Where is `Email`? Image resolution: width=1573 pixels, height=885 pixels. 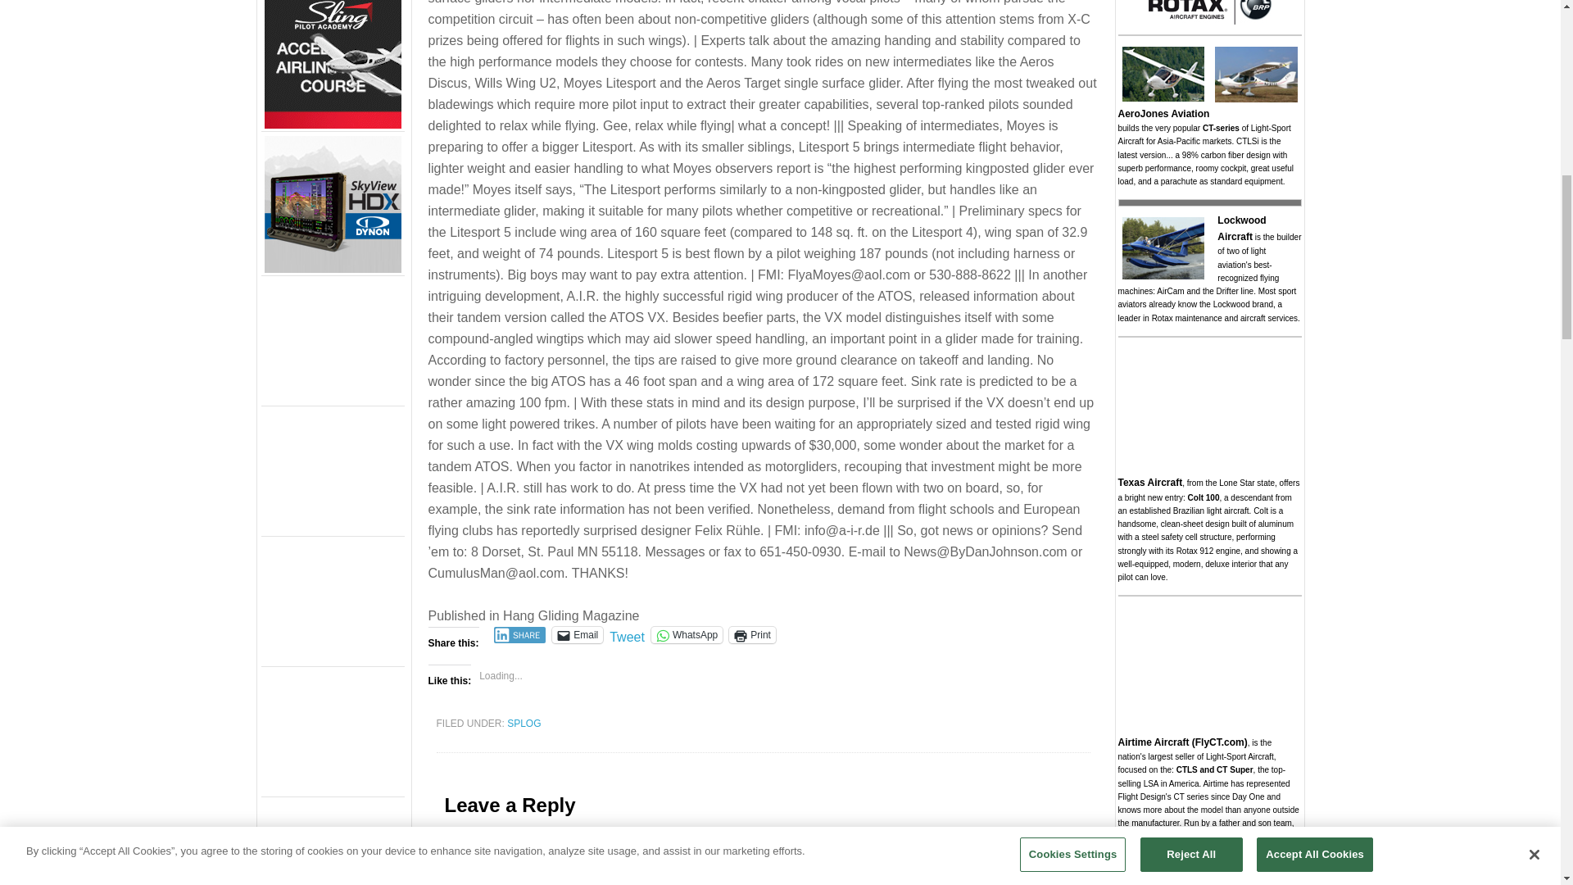 Email is located at coordinates (577, 634).